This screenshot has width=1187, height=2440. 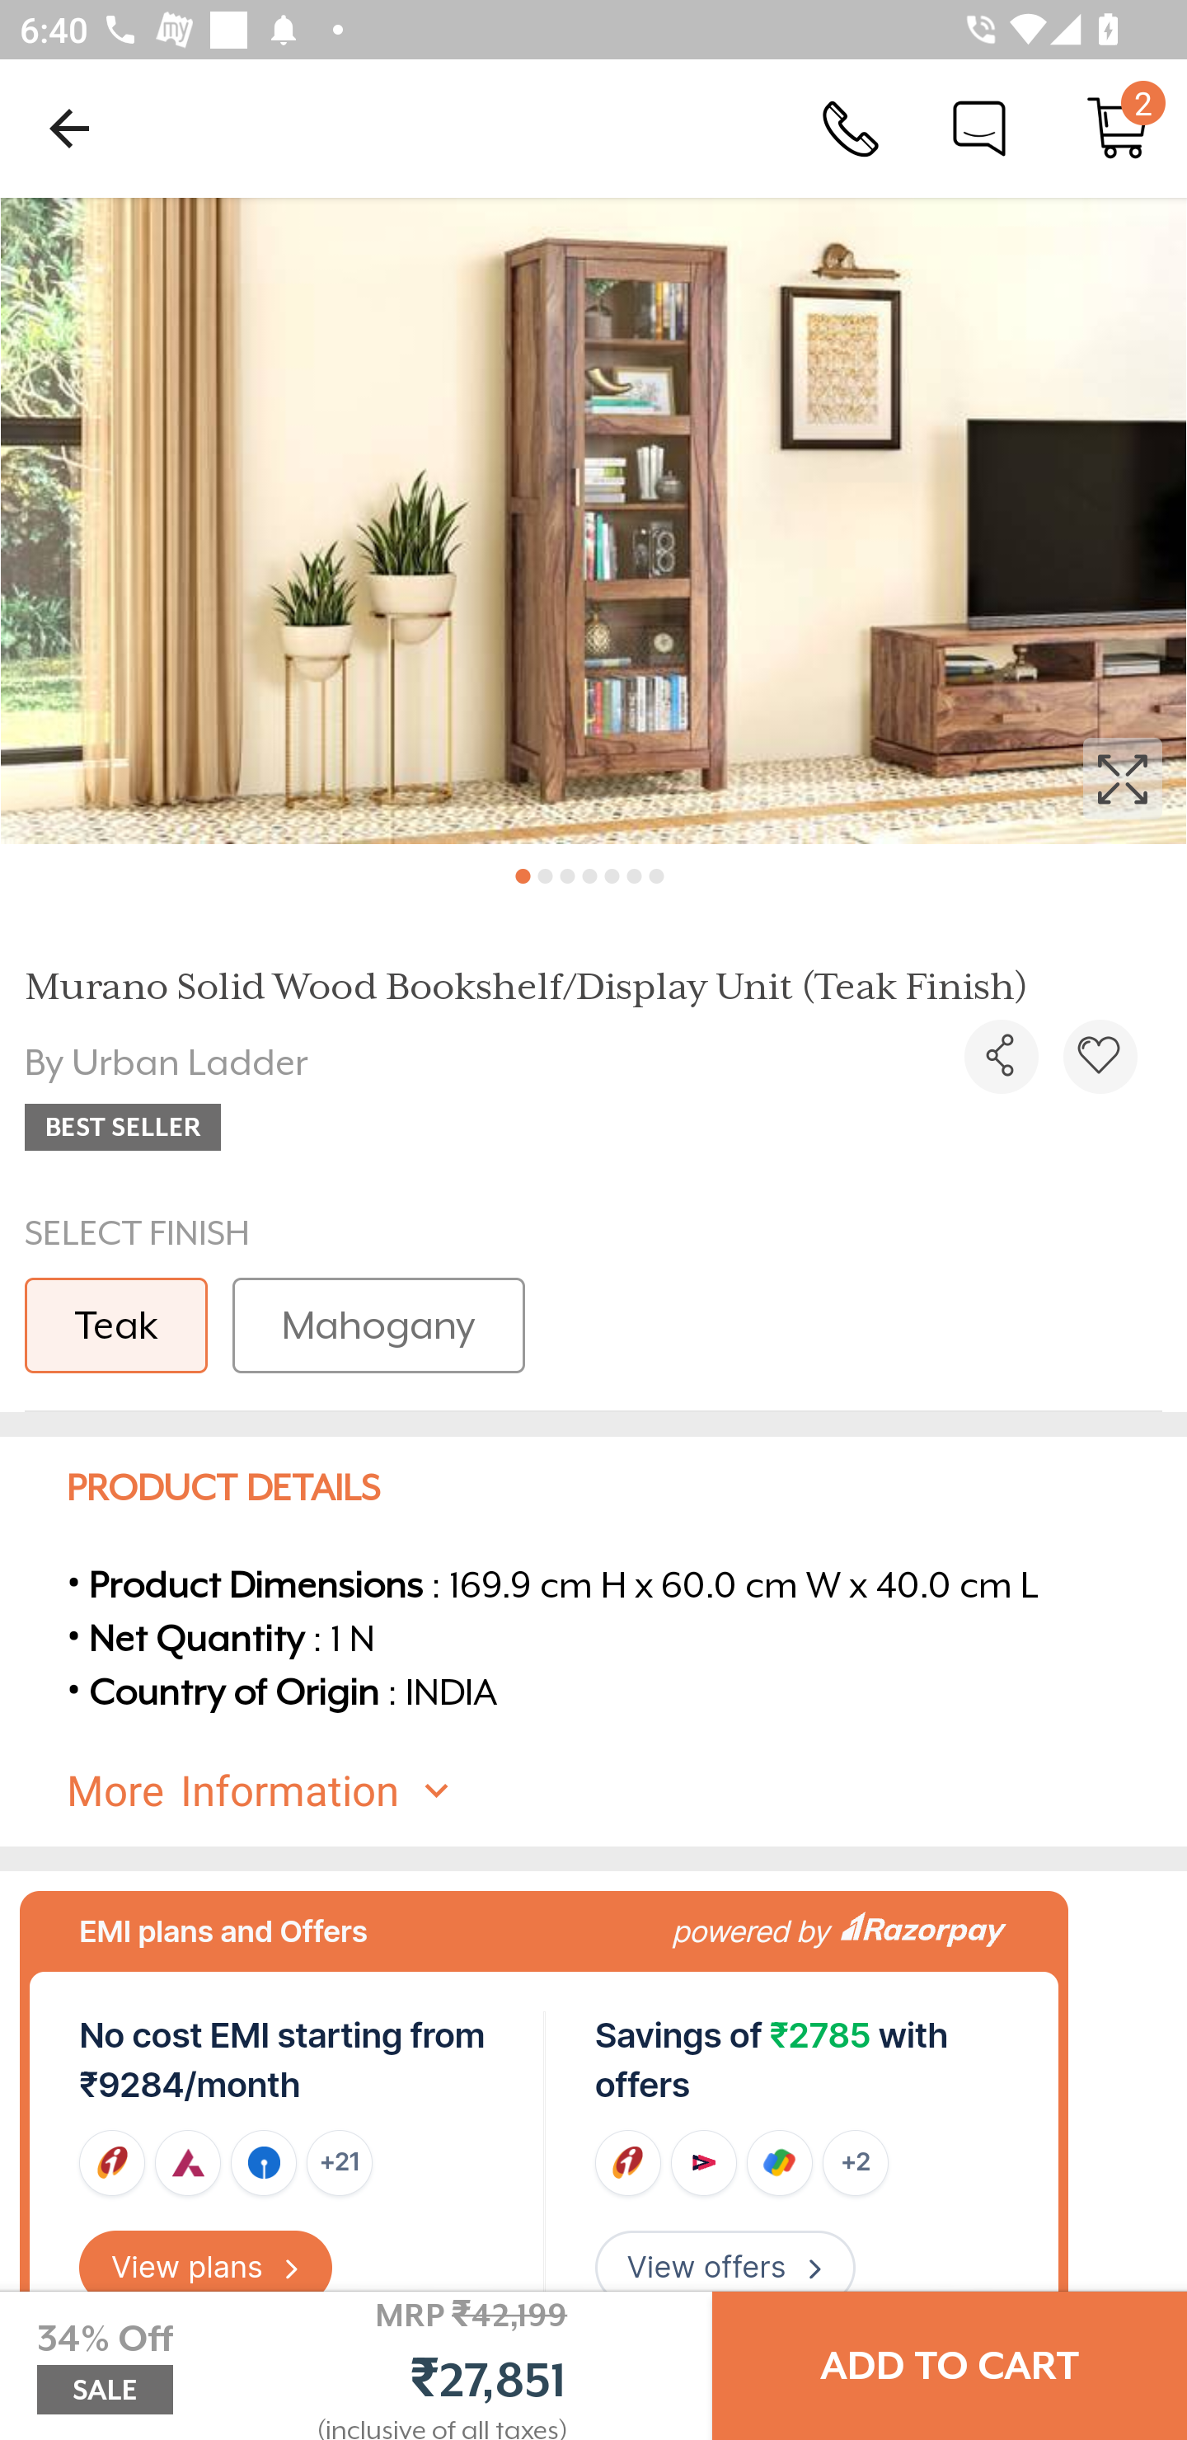 I want to click on , so click(x=1001, y=1057).